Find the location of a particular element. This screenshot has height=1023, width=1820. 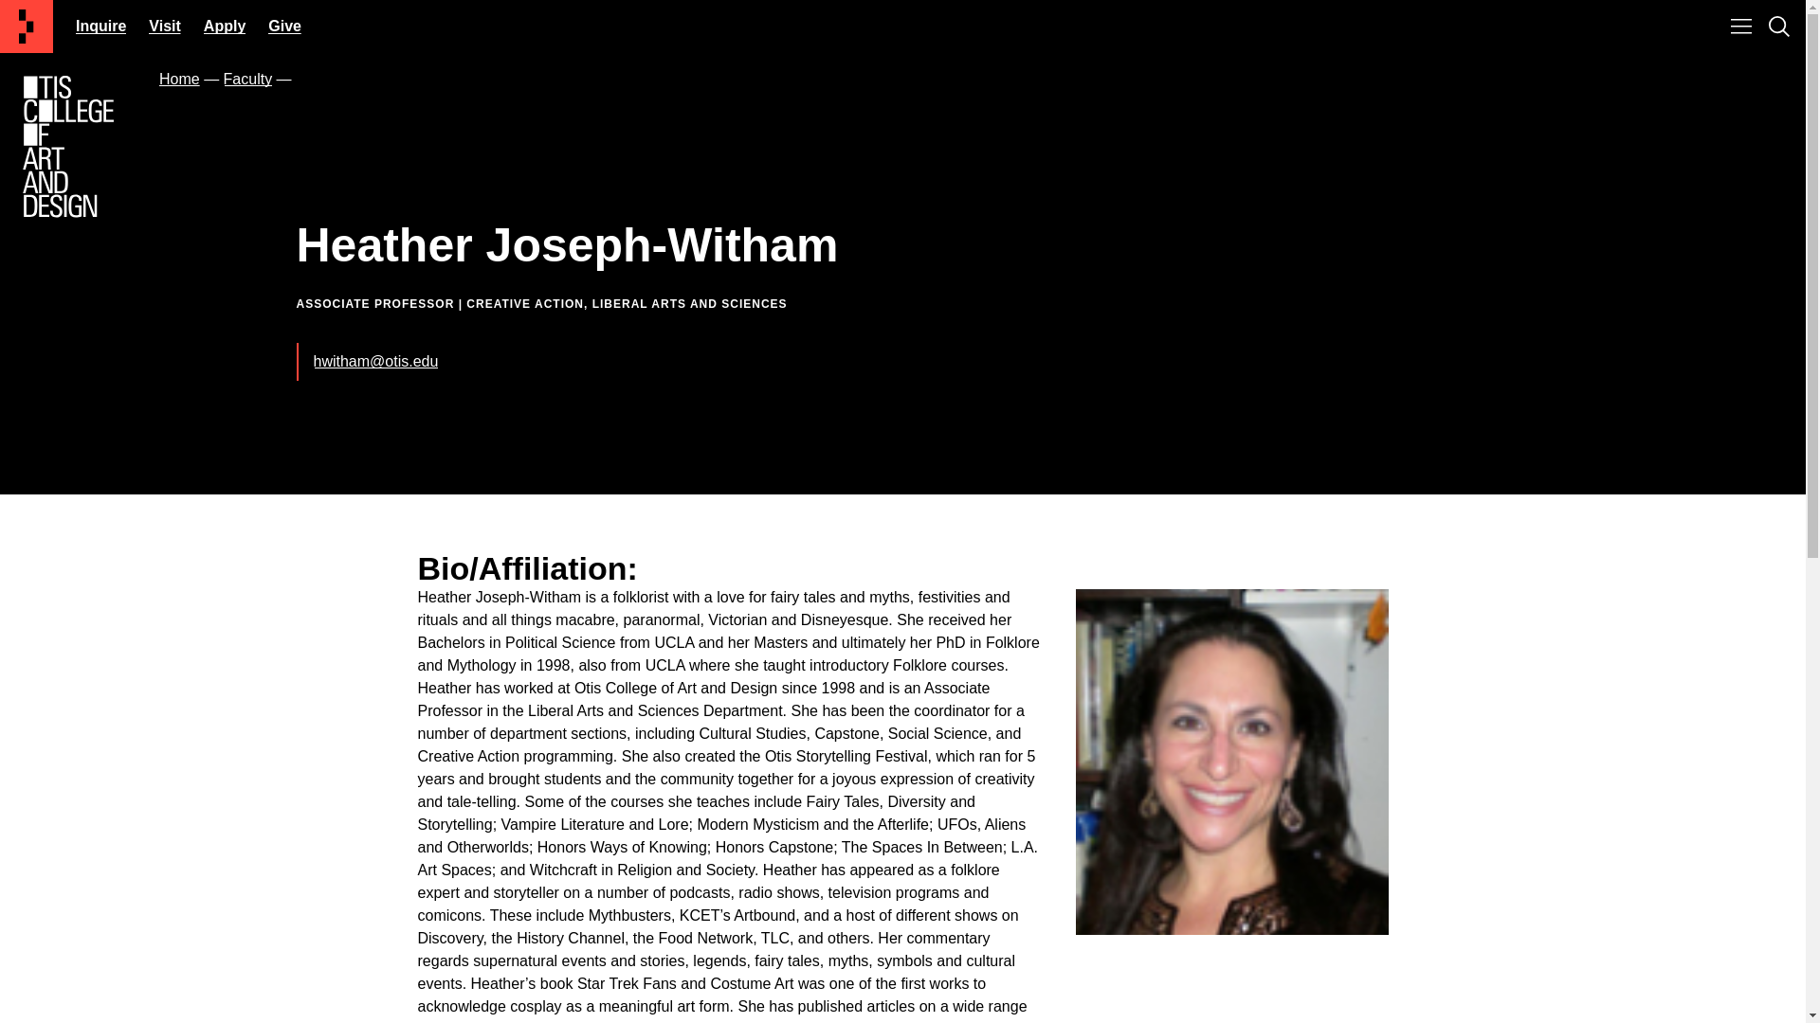

Visit is located at coordinates (165, 26).